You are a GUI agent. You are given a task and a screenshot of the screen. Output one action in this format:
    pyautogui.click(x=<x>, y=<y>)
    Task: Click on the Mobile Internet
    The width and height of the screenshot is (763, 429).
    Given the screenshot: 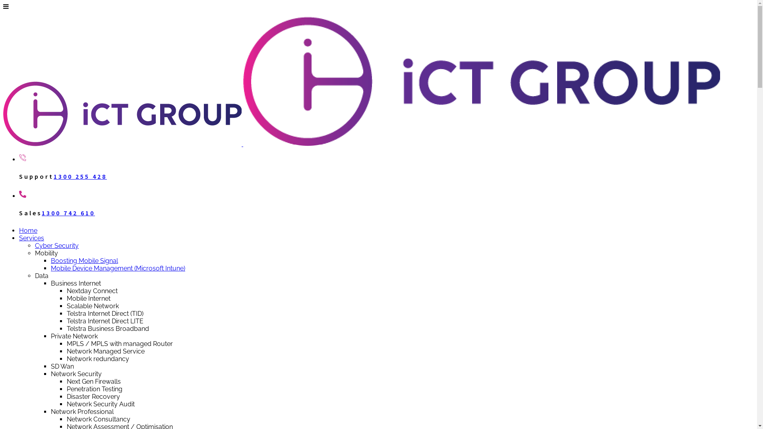 What is the action you would take?
    pyautogui.click(x=89, y=299)
    